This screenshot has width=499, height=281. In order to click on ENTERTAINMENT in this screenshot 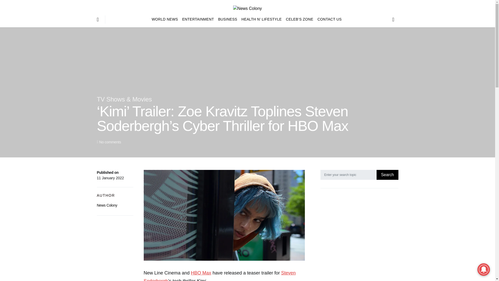, I will do `click(198, 19)`.